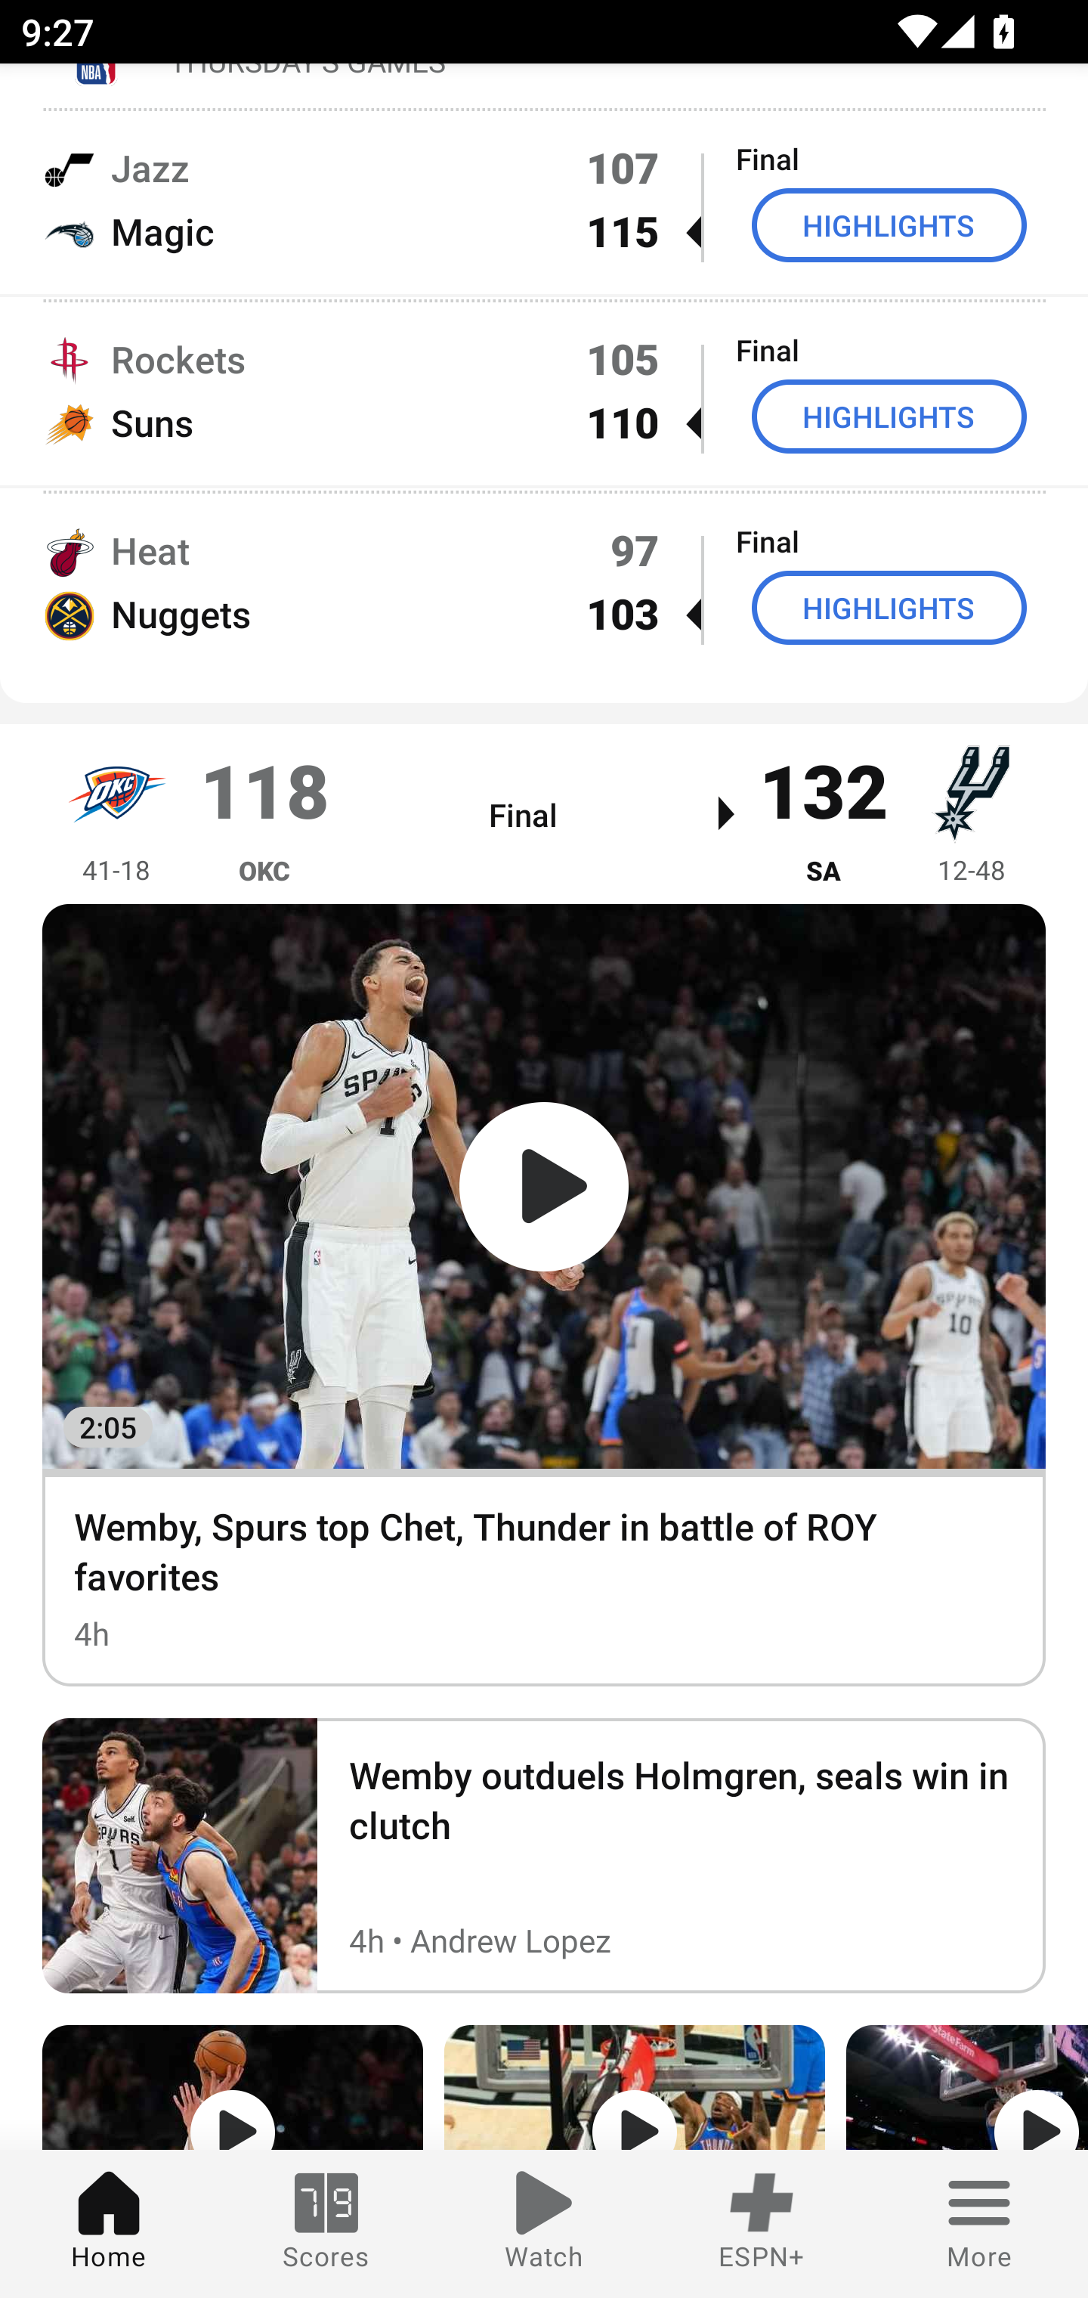 This screenshot has height=2298, width=1088. I want to click on More, so click(979, 2224).